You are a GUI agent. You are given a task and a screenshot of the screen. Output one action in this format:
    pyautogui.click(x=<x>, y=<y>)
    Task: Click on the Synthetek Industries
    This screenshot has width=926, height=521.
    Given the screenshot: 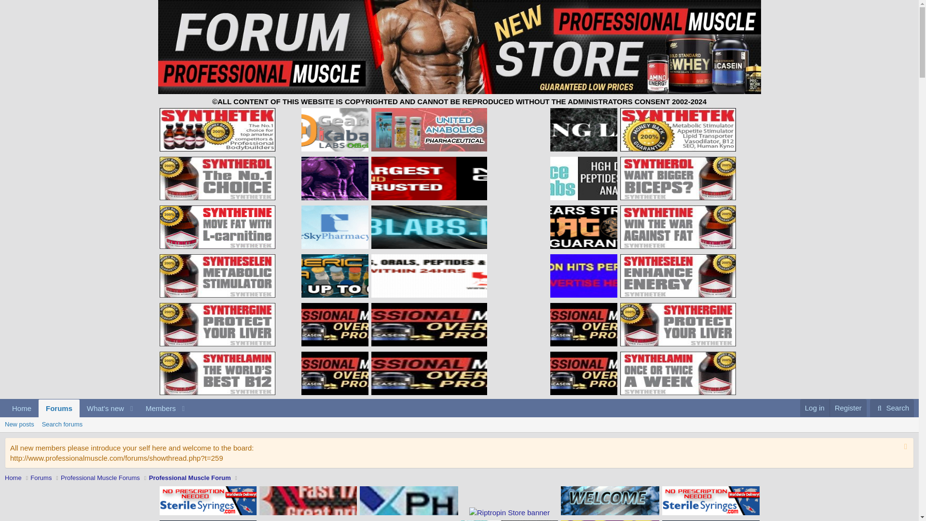 What is the action you would take?
    pyautogui.click(x=97, y=408)
    